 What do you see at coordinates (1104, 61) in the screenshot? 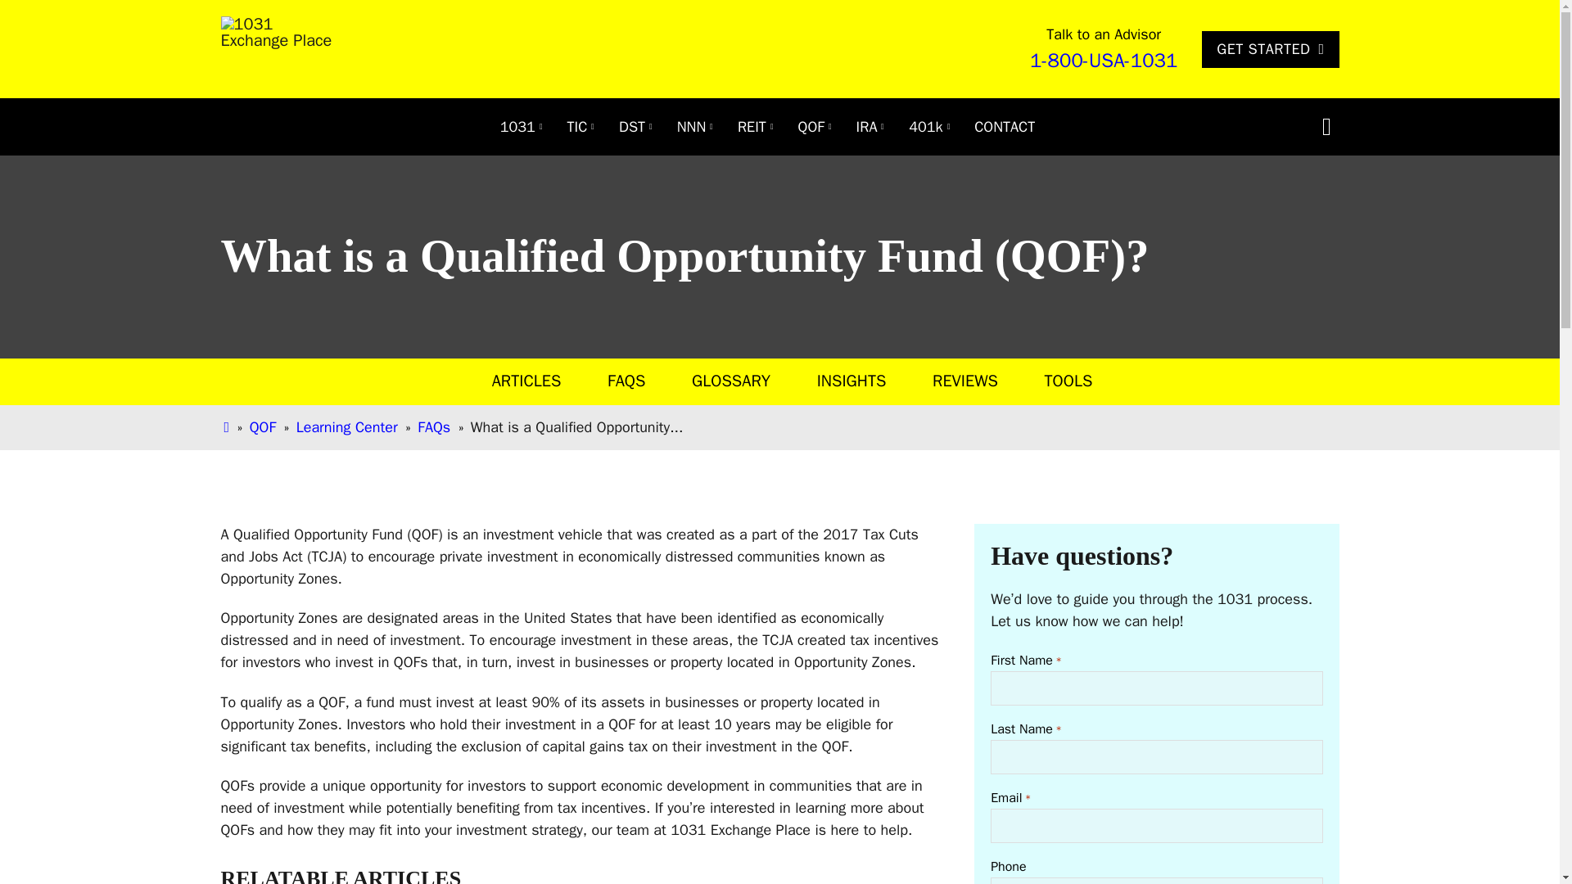
I see `1-800-USA-1031` at bounding box center [1104, 61].